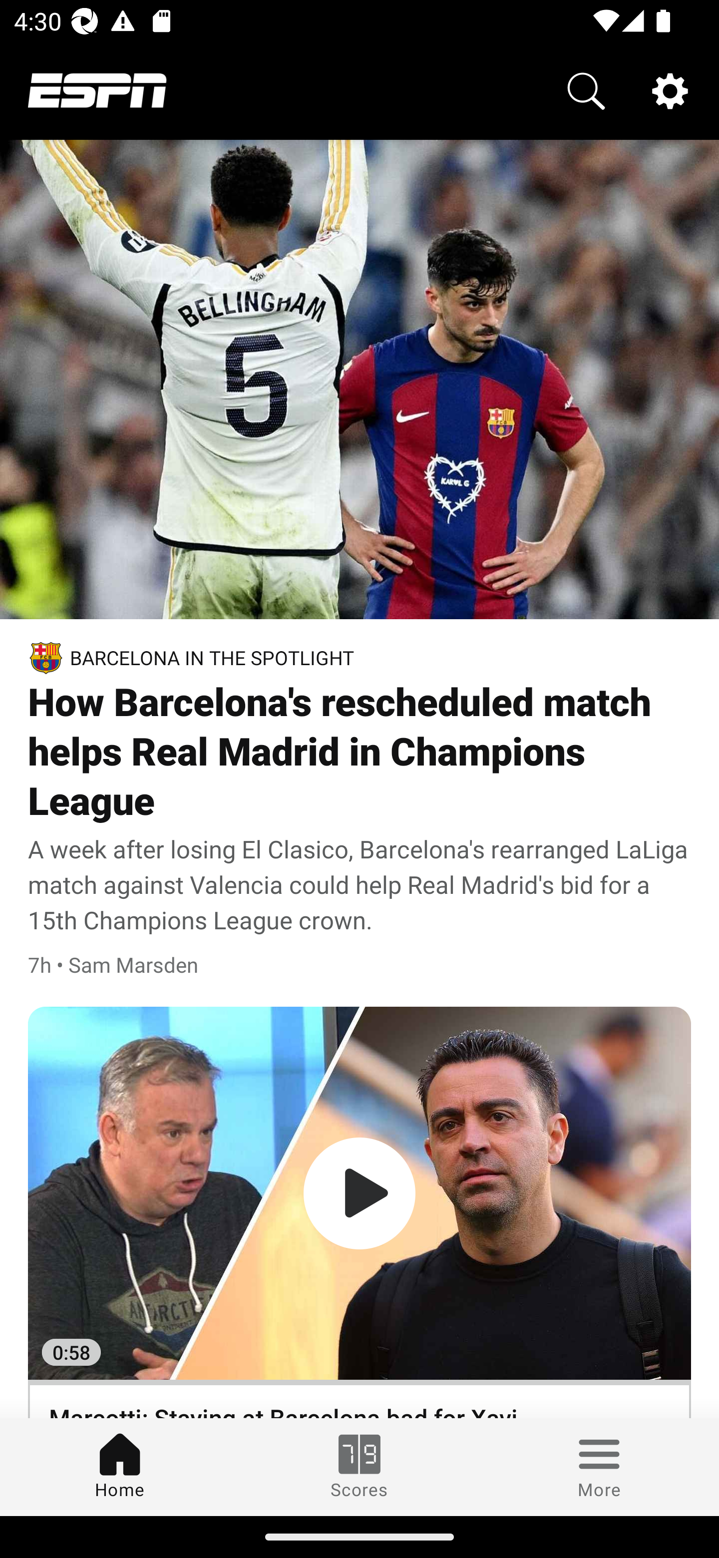 Image resolution: width=719 pixels, height=1558 pixels. I want to click on Settings, so click(670, 90).